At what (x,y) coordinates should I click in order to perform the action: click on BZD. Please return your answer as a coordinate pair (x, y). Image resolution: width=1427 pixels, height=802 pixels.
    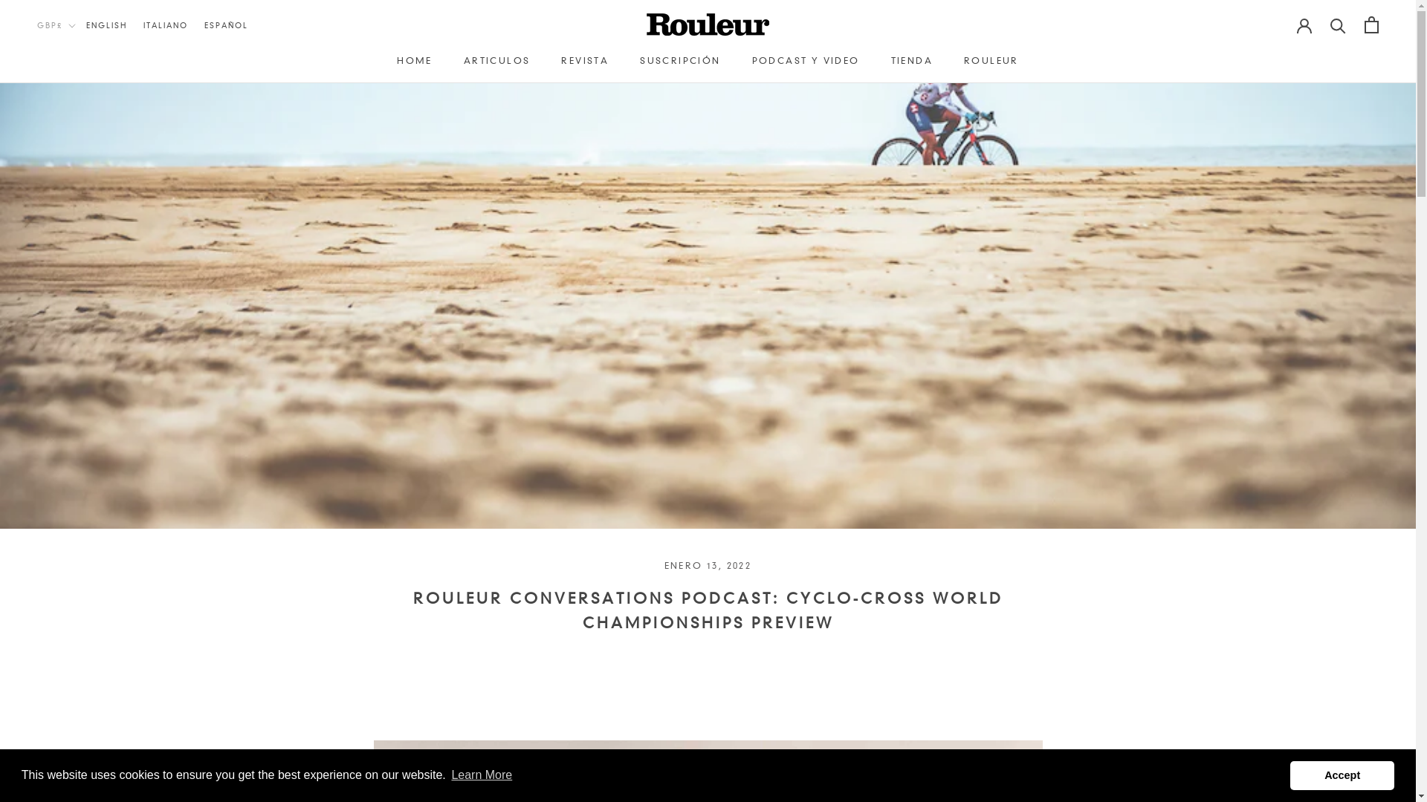
    Looking at the image, I should click on (85, 392).